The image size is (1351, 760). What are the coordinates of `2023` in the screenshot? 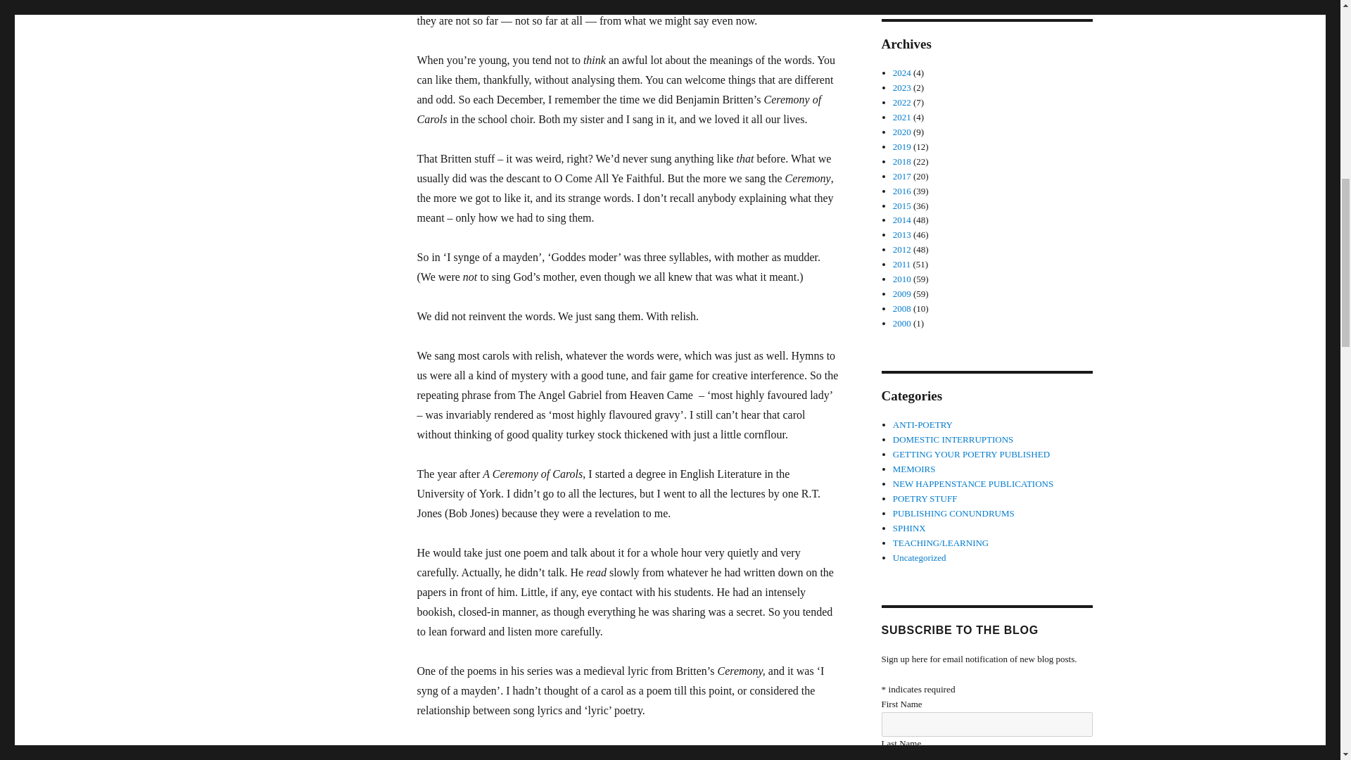 It's located at (902, 87).